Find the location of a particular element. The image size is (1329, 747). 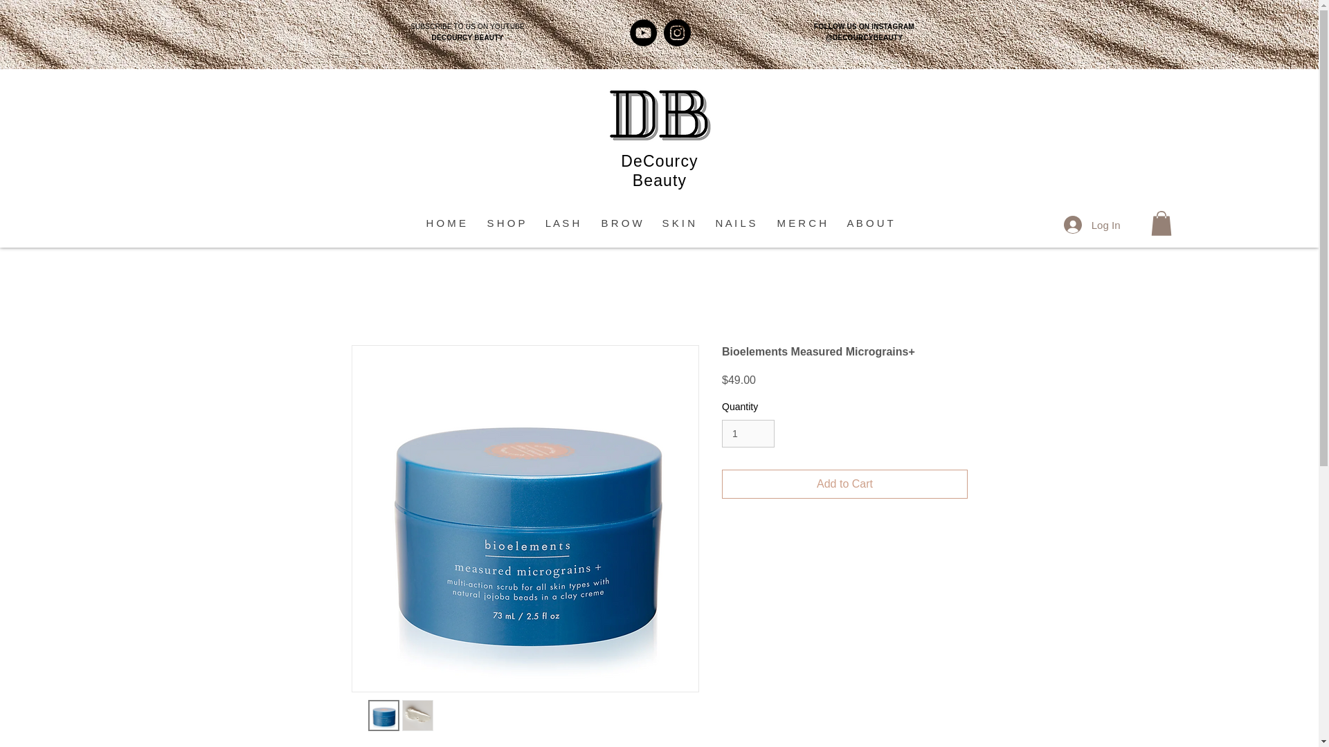

1 is located at coordinates (748, 434).